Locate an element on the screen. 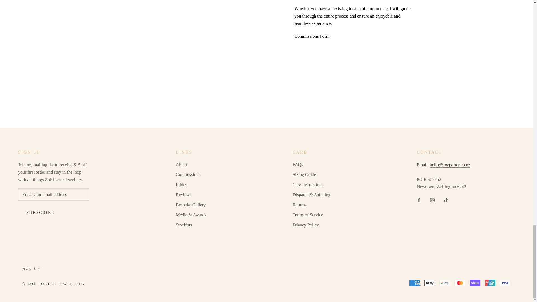 Image resolution: width=537 pixels, height=302 pixels. Apple Pay is located at coordinates (430, 283).